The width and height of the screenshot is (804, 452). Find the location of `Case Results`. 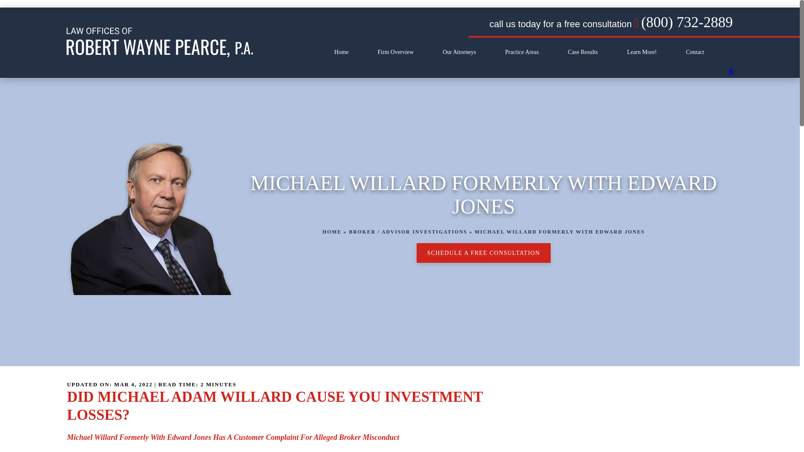

Case Results is located at coordinates (583, 52).